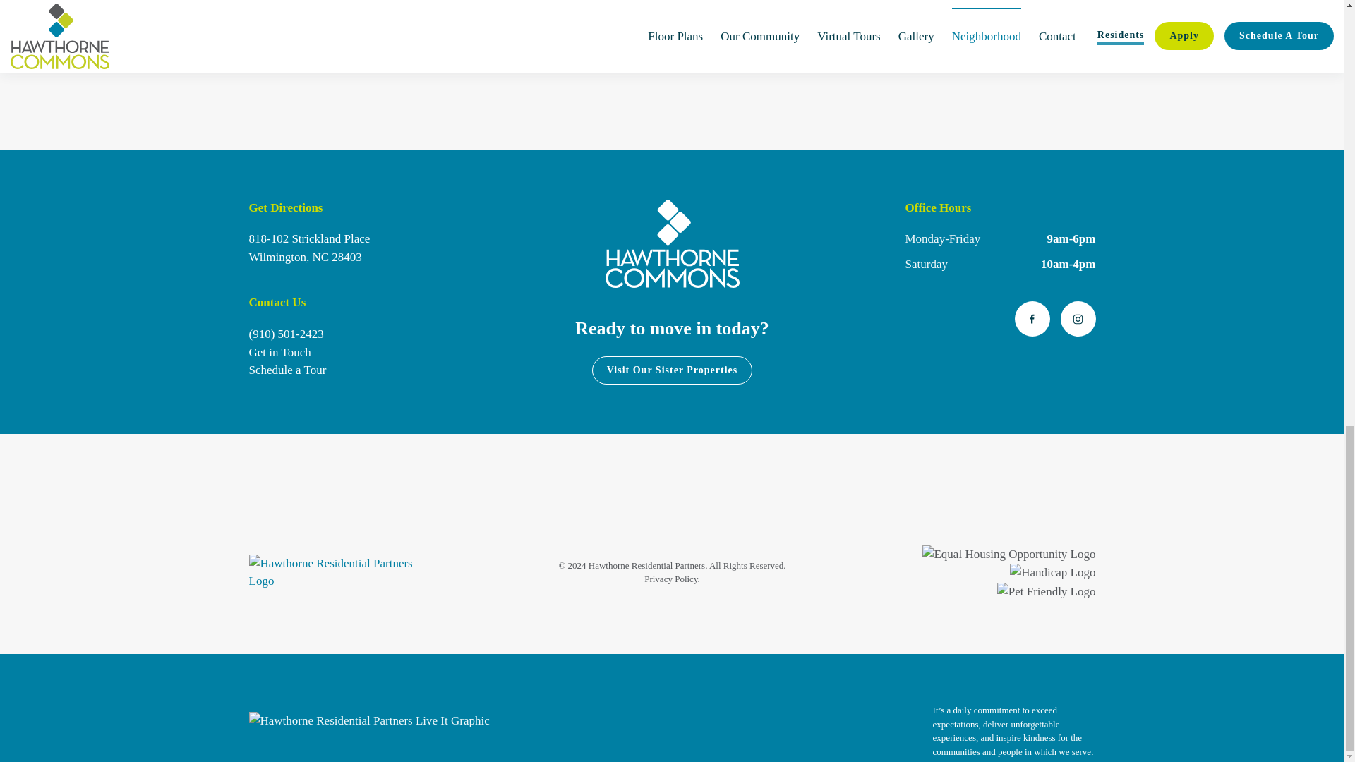  I want to click on Schedule a Tour, so click(279, 352).